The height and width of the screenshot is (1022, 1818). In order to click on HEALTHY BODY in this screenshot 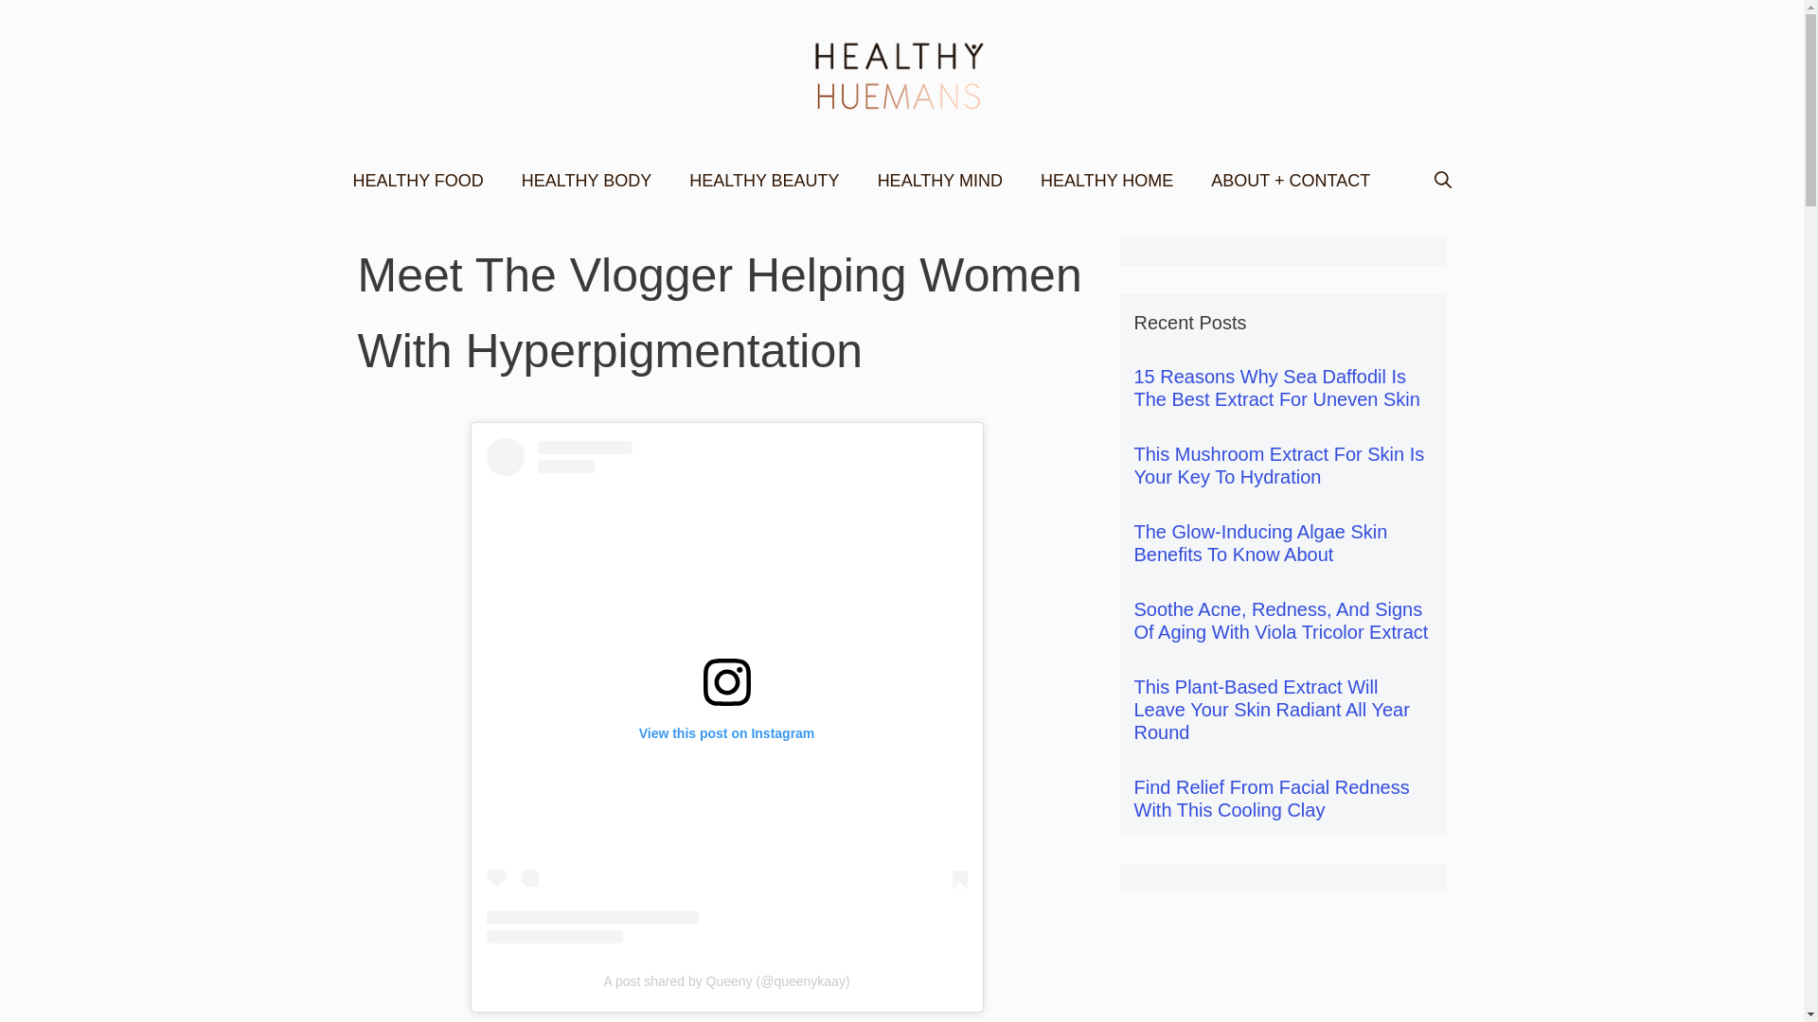, I will do `click(587, 180)`.